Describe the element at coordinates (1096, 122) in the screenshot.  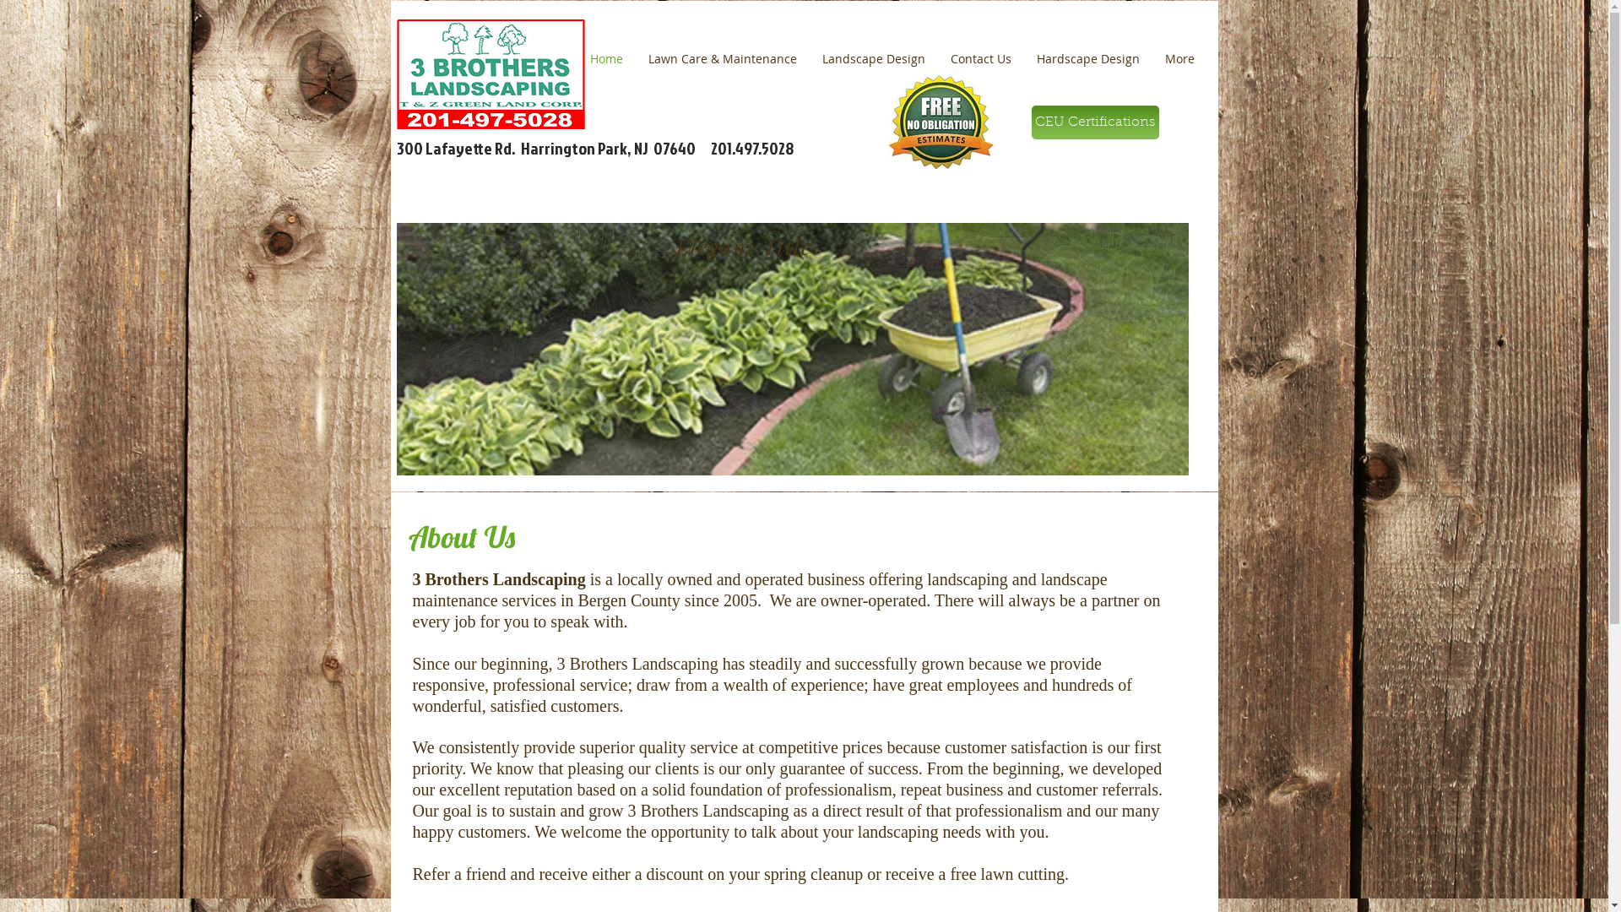
I see `CEU Certifications` at that location.